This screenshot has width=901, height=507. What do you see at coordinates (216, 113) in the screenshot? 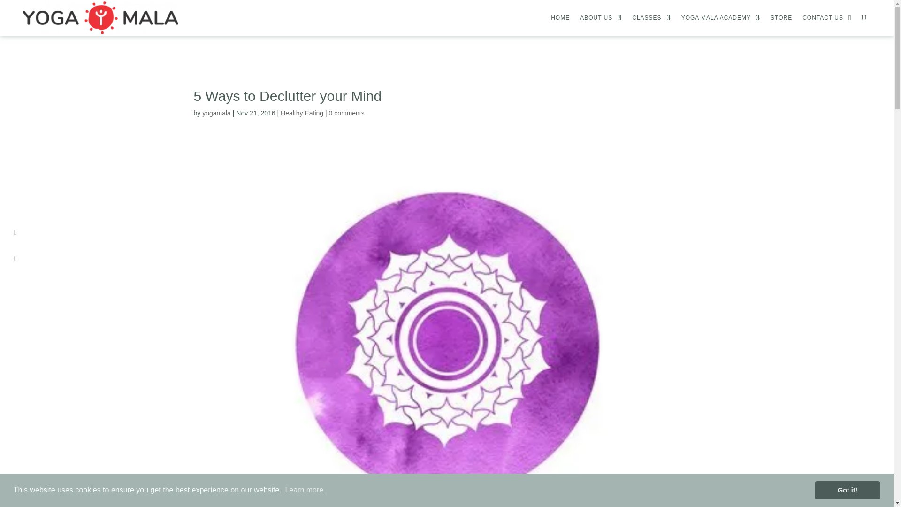
I see `Posts by yogamala` at bounding box center [216, 113].